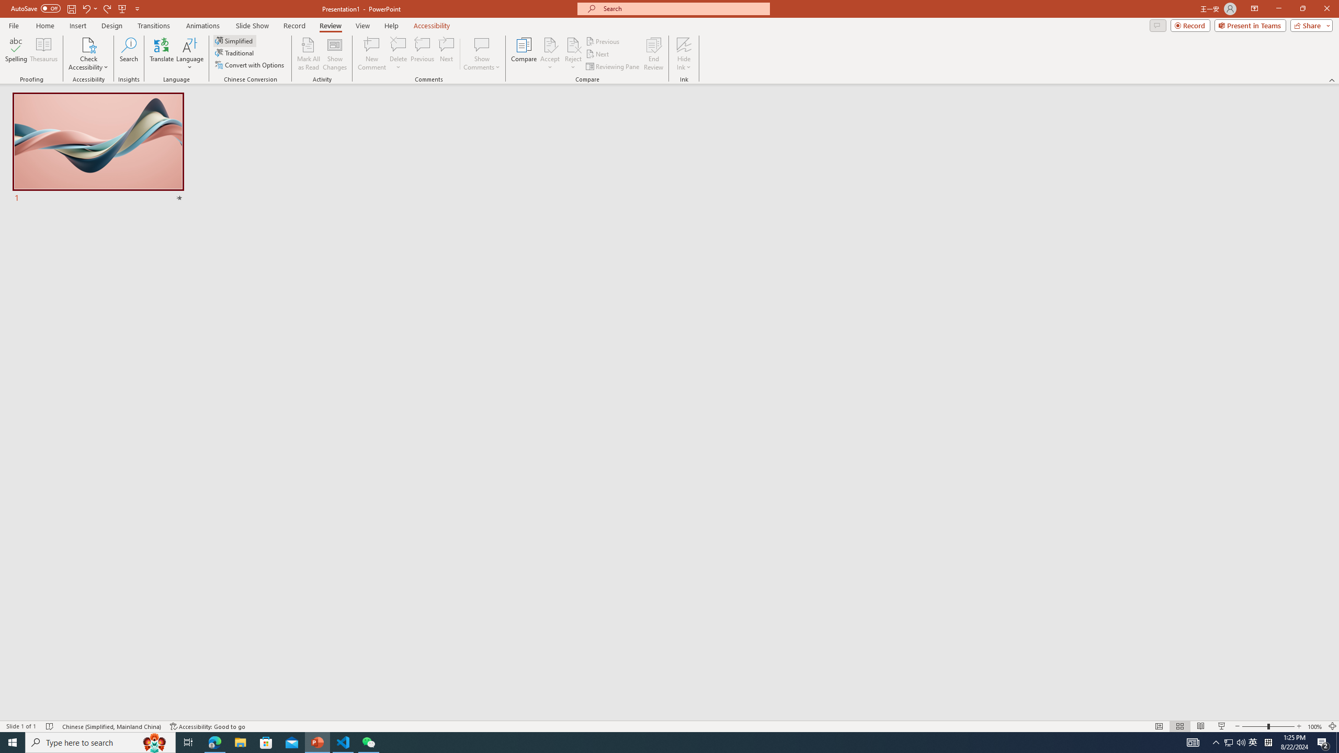 This screenshot has width=1339, height=753. What do you see at coordinates (1159, 726) in the screenshot?
I see `Normal` at bounding box center [1159, 726].